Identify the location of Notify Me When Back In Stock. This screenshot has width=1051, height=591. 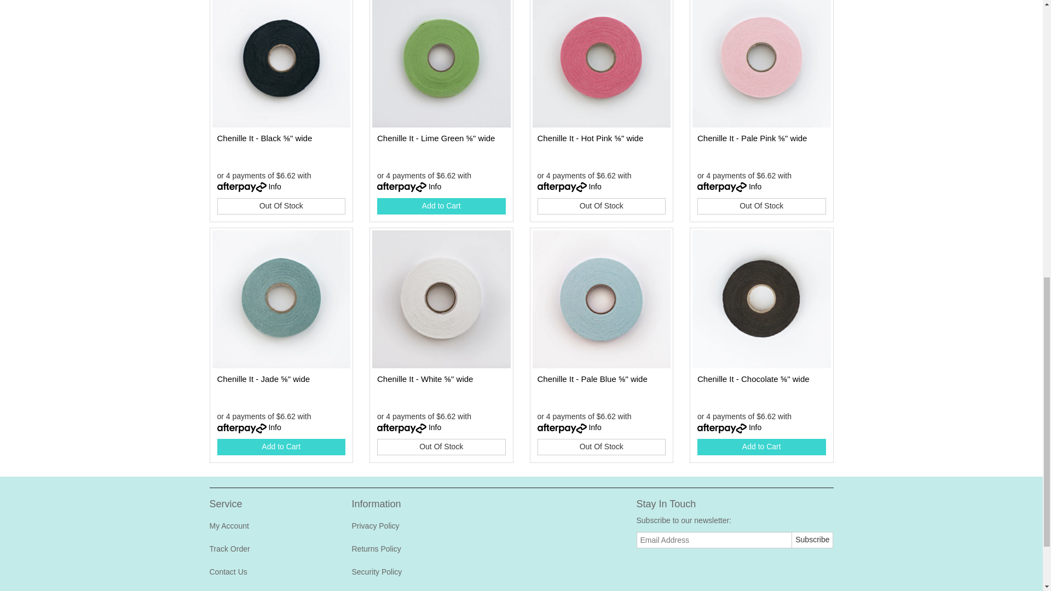
(441, 447).